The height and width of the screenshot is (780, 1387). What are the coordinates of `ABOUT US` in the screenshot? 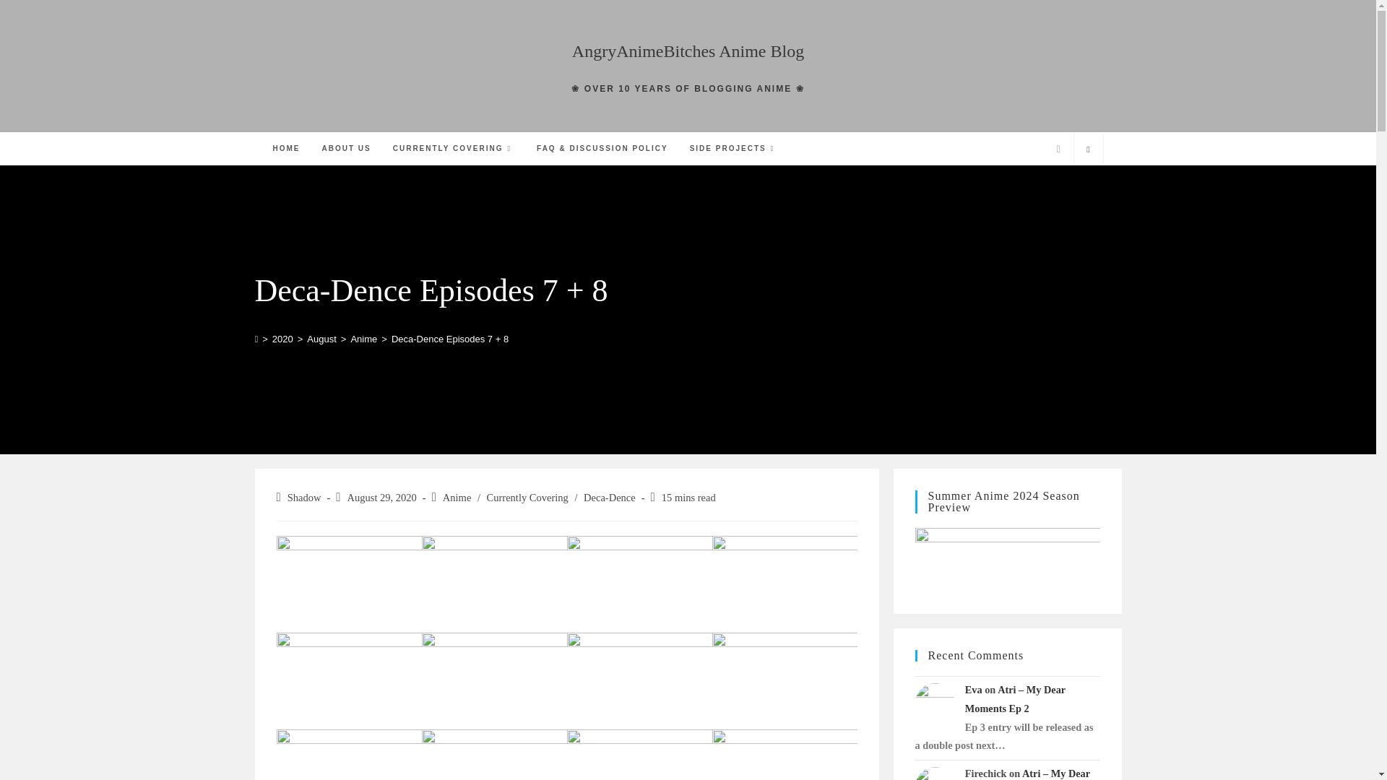 It's located at (346, 148).